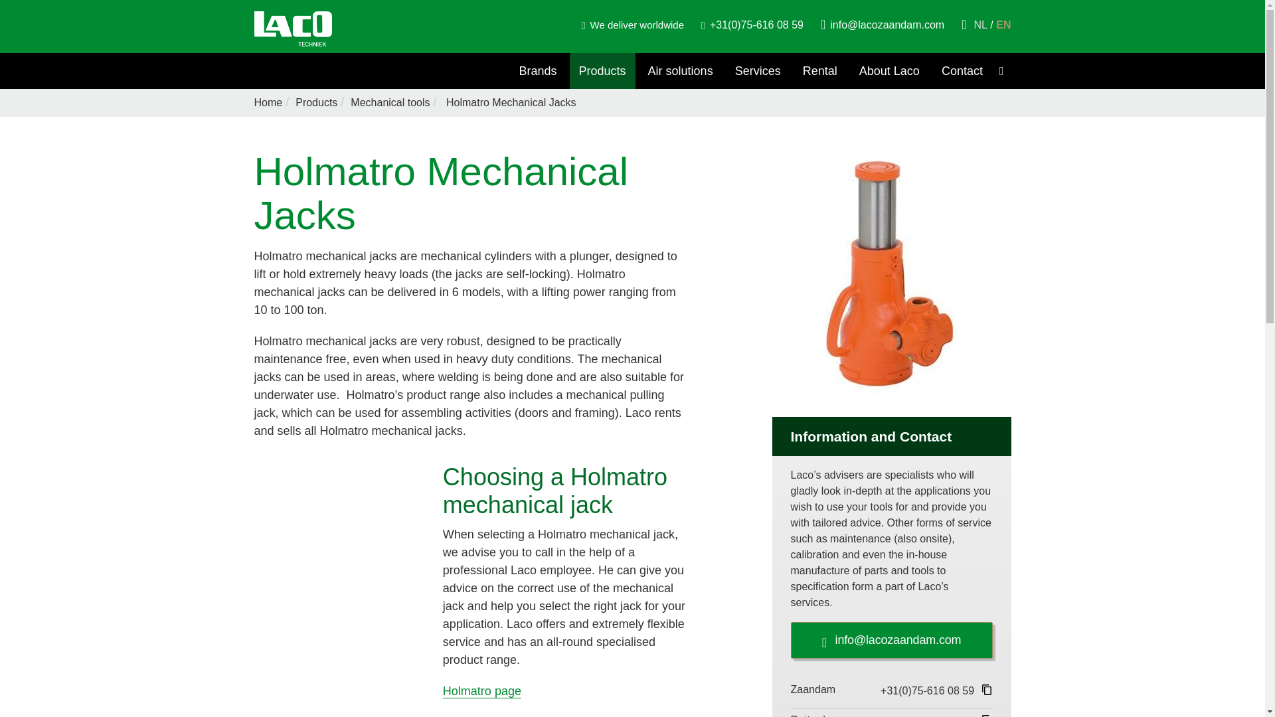 The width and height of the screenshot is (1275, 717). I want to click on EN, so click(1003, 25).